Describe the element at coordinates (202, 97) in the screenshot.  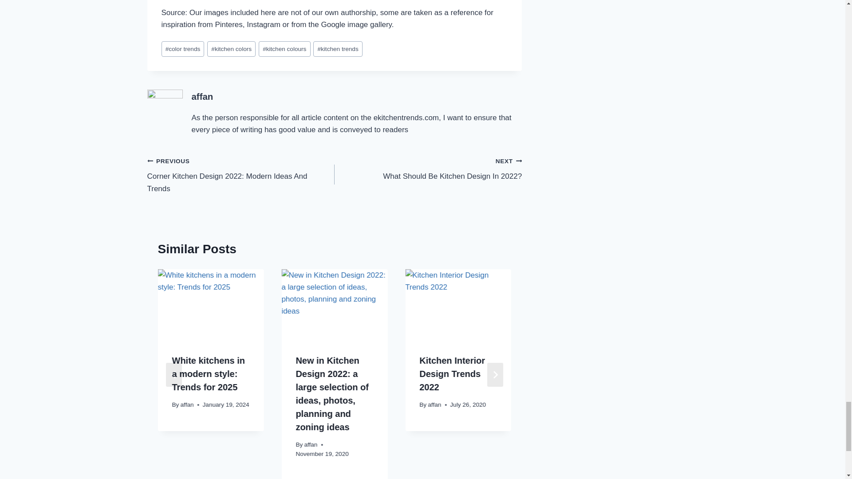
I see `Posts by affan` at that location.